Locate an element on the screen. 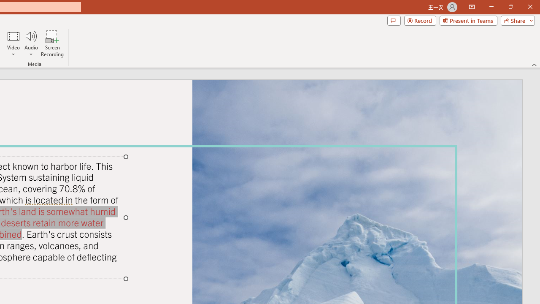 The height and width of the screenshot is (304, 540). Screen Recording... is located at coordinates (52, 43).